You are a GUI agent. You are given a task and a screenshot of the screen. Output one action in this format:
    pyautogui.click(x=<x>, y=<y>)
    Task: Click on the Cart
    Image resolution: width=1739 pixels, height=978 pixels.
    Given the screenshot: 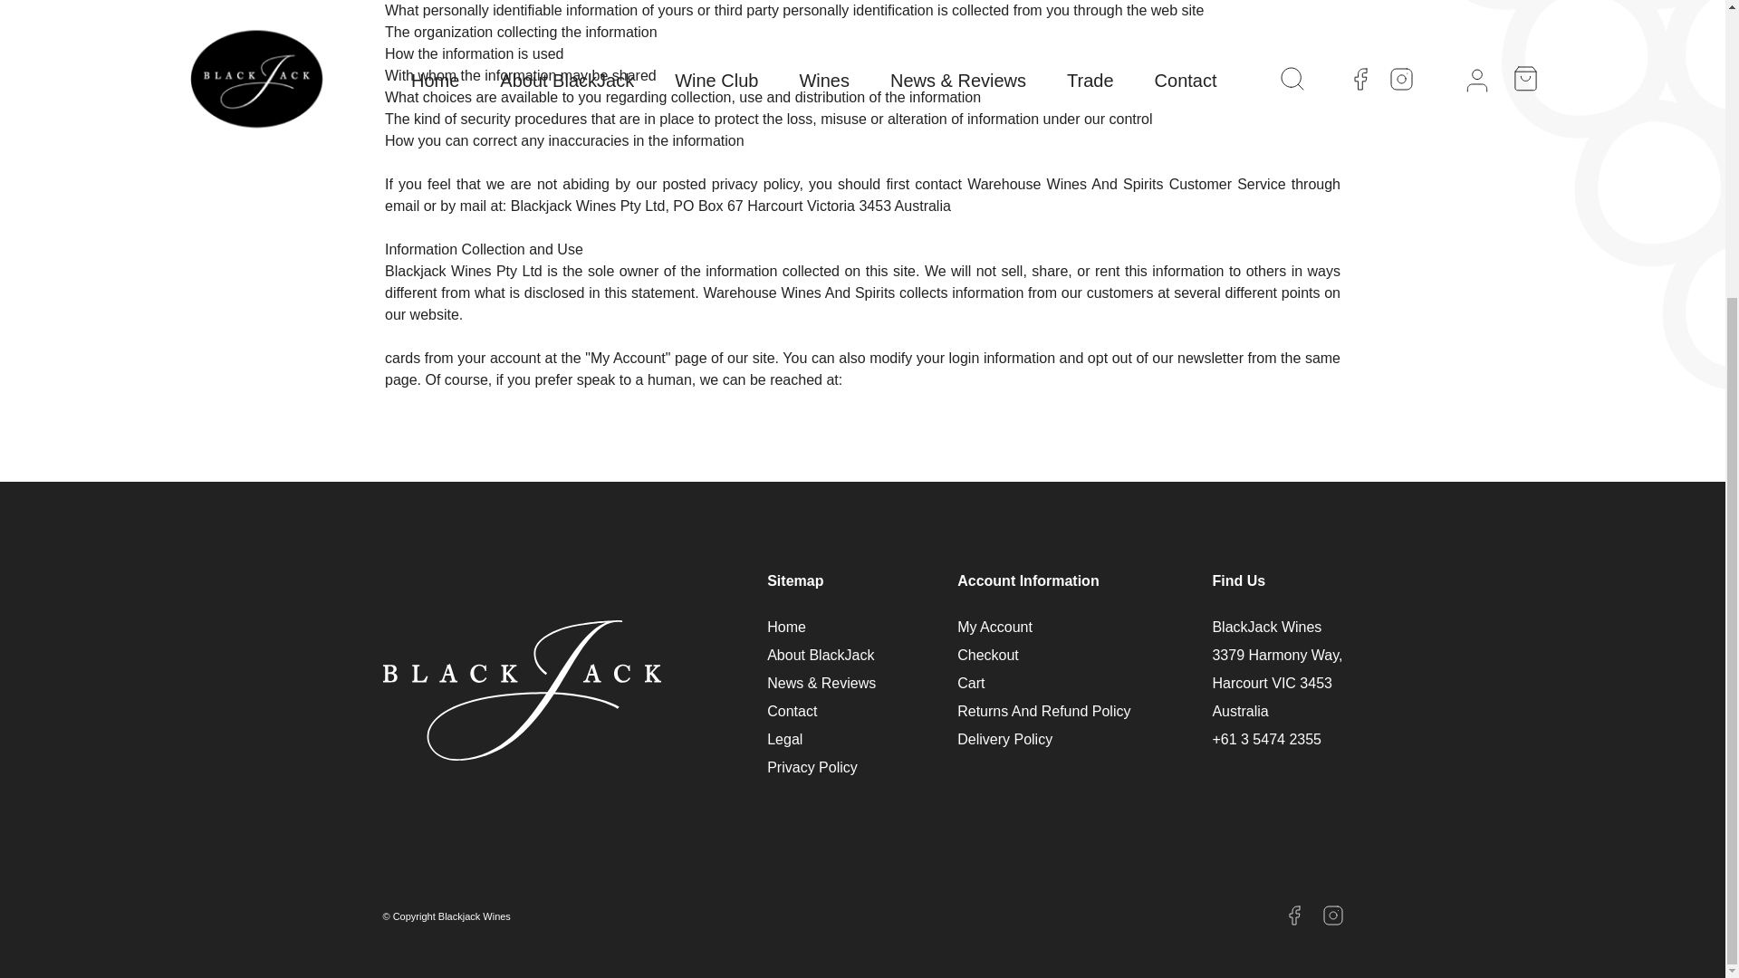 What is the action you would take?
    pyautogui.click(x=971, y=683)
    